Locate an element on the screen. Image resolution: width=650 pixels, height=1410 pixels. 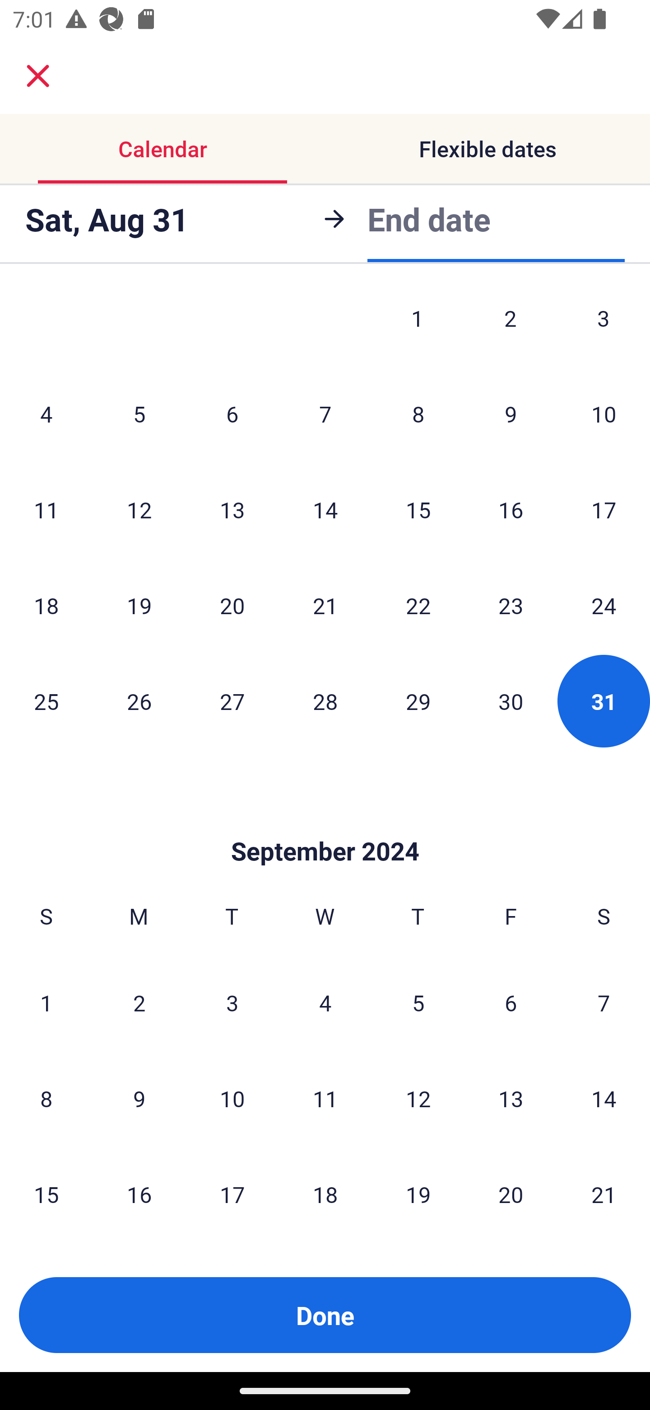
8 Sunday, September 8, 2024 is located at coordinates (46, 1098).